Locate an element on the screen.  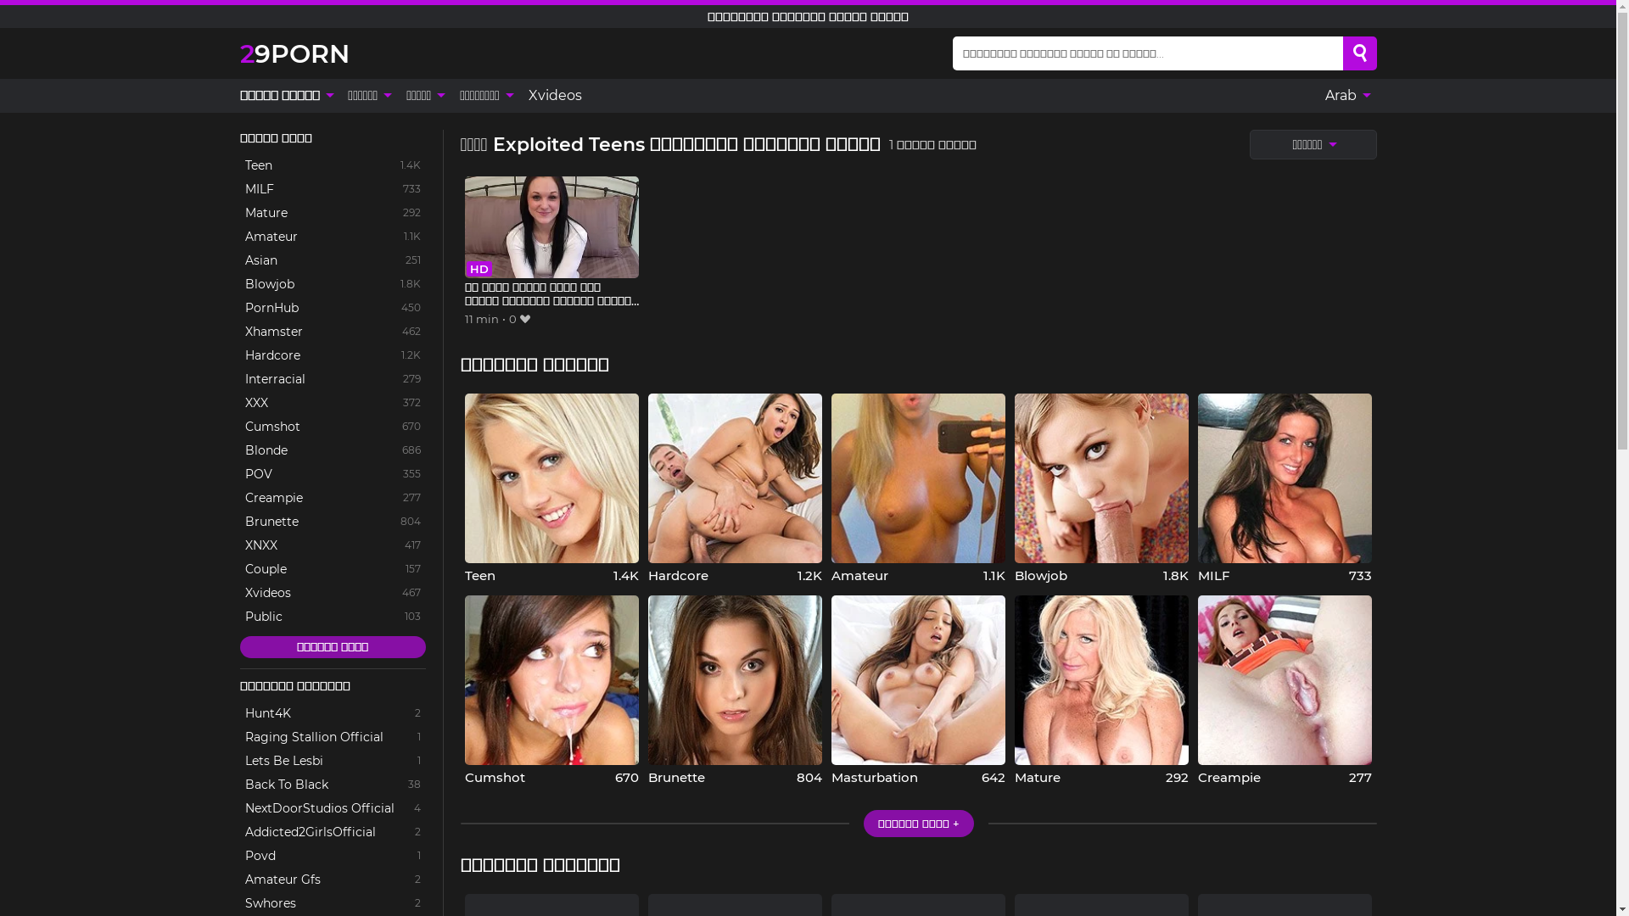
Raging Stallion Official is located at coordinates (333, 737).